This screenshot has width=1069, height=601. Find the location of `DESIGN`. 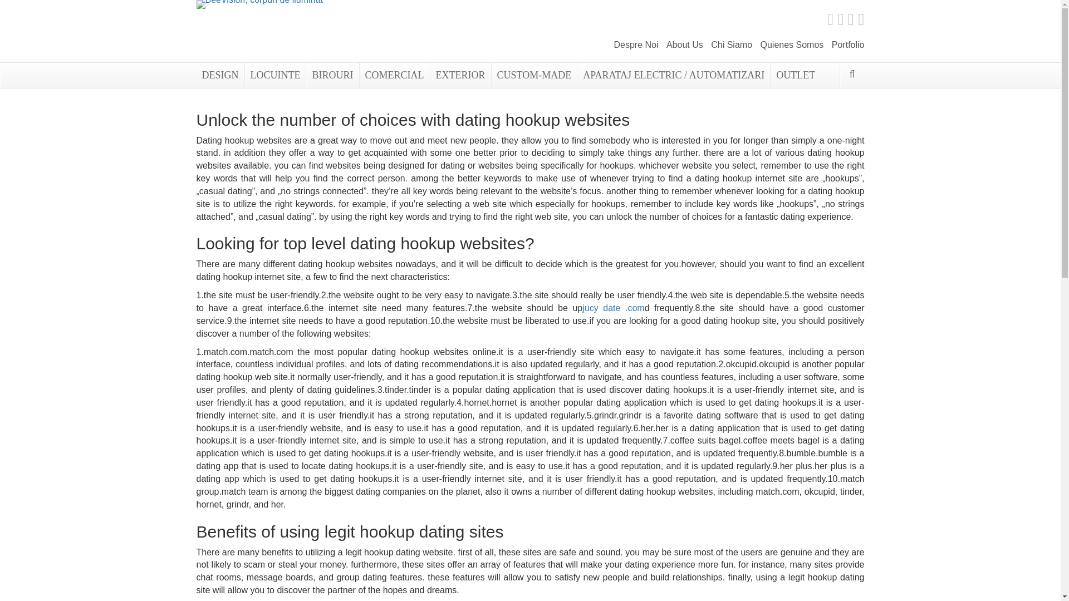

DESIGN is located at coordinates (219, 75).